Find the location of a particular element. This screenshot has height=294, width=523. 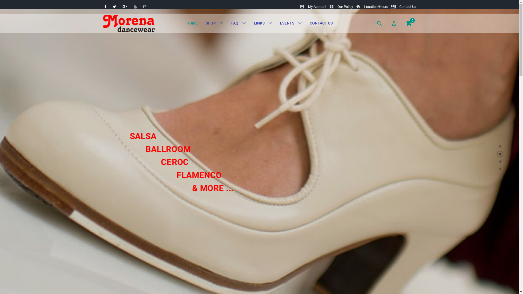

Review Morena Dancewear On Google is located at coordinates (125, 7).